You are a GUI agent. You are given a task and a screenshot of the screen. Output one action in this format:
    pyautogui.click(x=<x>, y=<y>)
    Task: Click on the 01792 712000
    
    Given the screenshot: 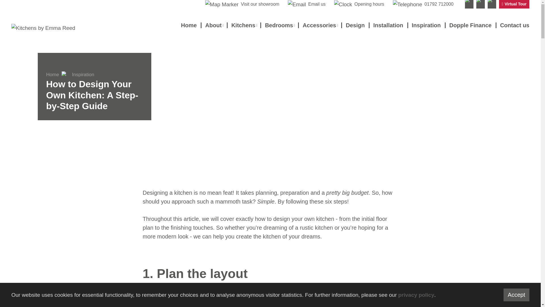 What is the action you would take?
    pyautogui.click(x=423, y=5)
    